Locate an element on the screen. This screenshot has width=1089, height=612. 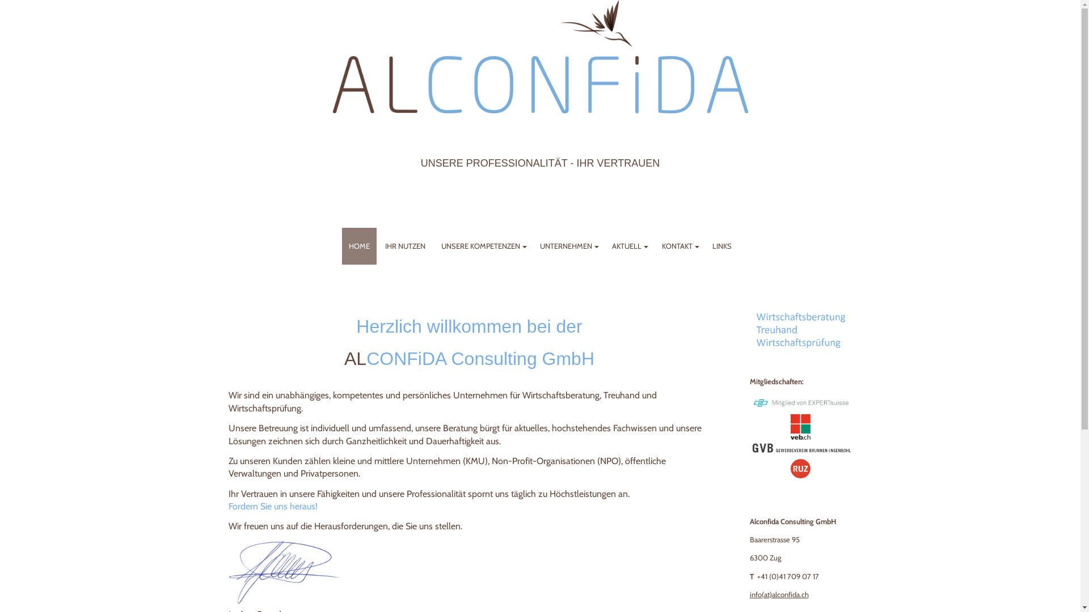
LINKS is located at coordinates (721, 246).